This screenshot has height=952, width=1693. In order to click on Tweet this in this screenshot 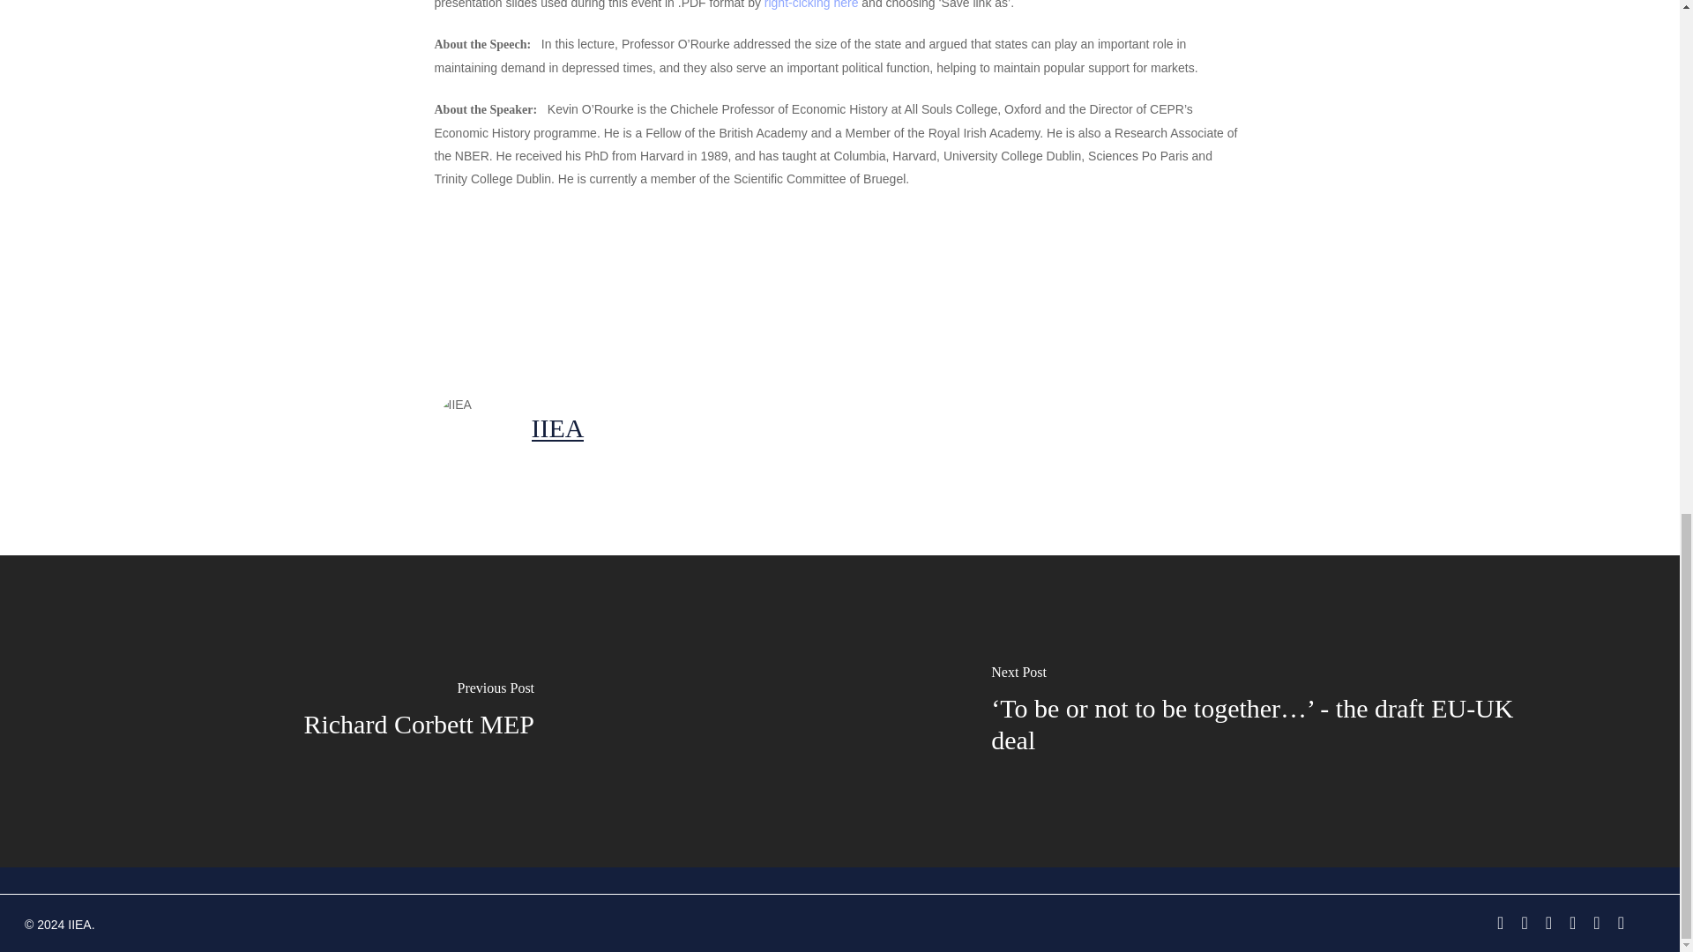, I will do `click(593, 286)`.